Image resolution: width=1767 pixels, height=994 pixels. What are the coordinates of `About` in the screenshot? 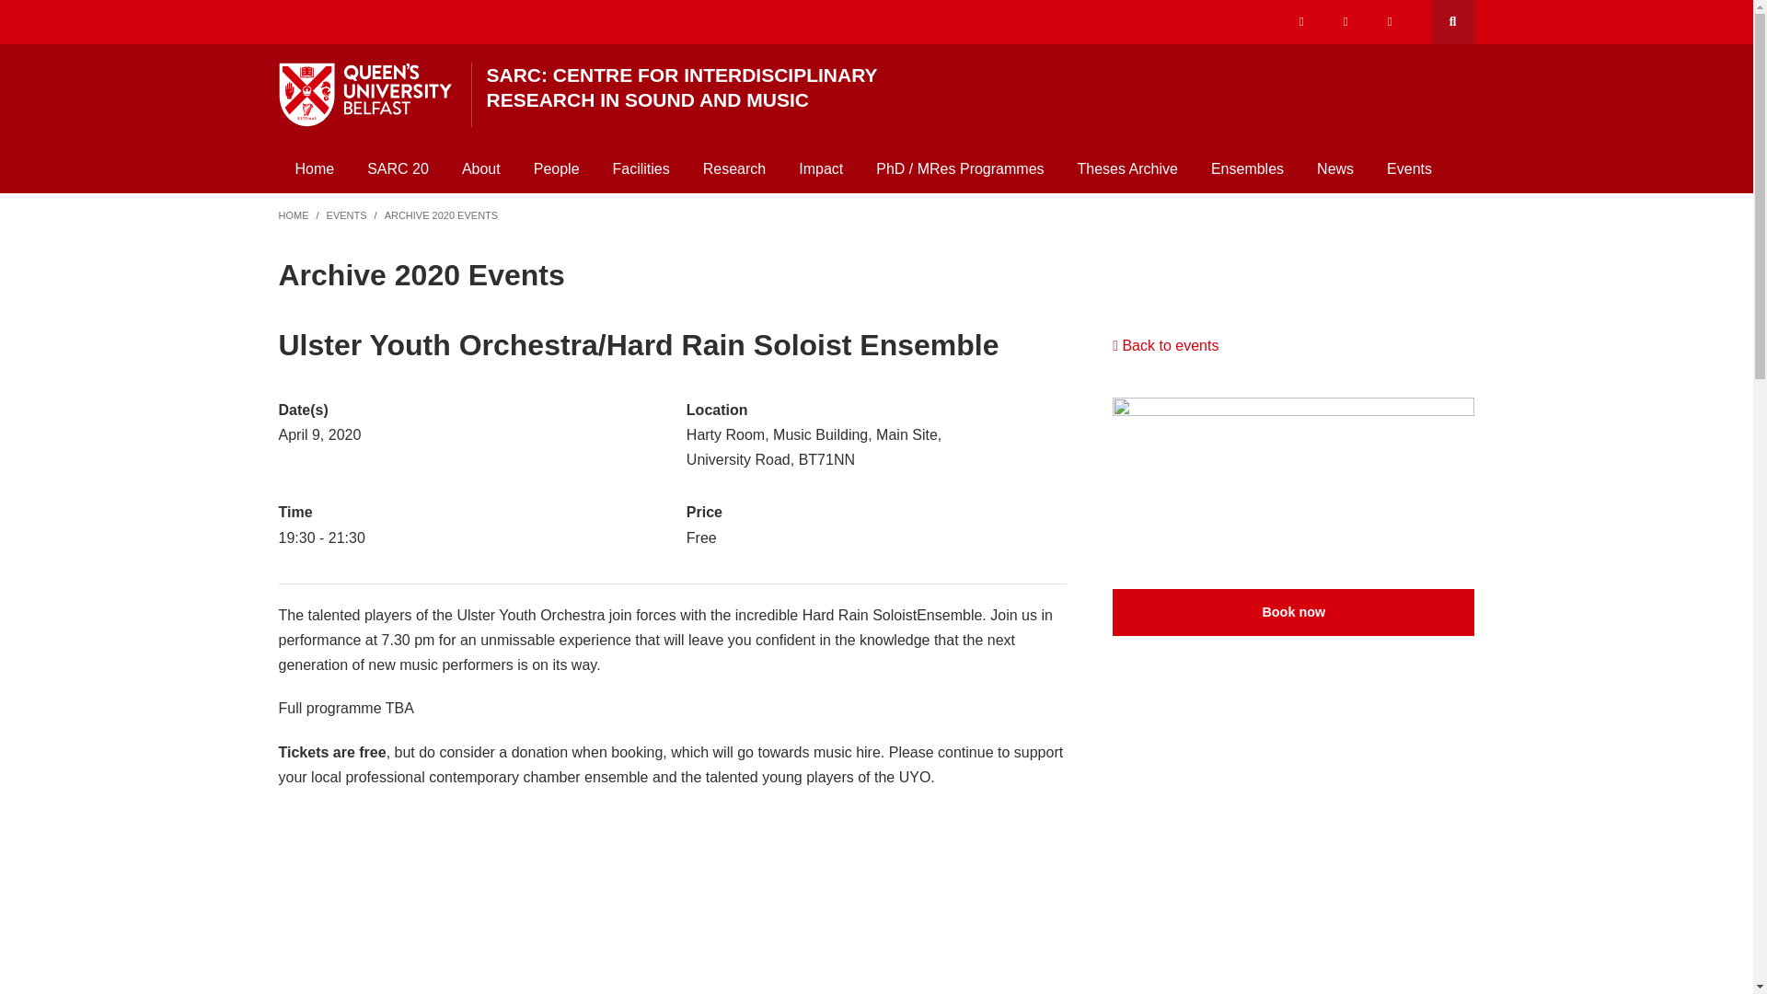 It's located at (480, 168).